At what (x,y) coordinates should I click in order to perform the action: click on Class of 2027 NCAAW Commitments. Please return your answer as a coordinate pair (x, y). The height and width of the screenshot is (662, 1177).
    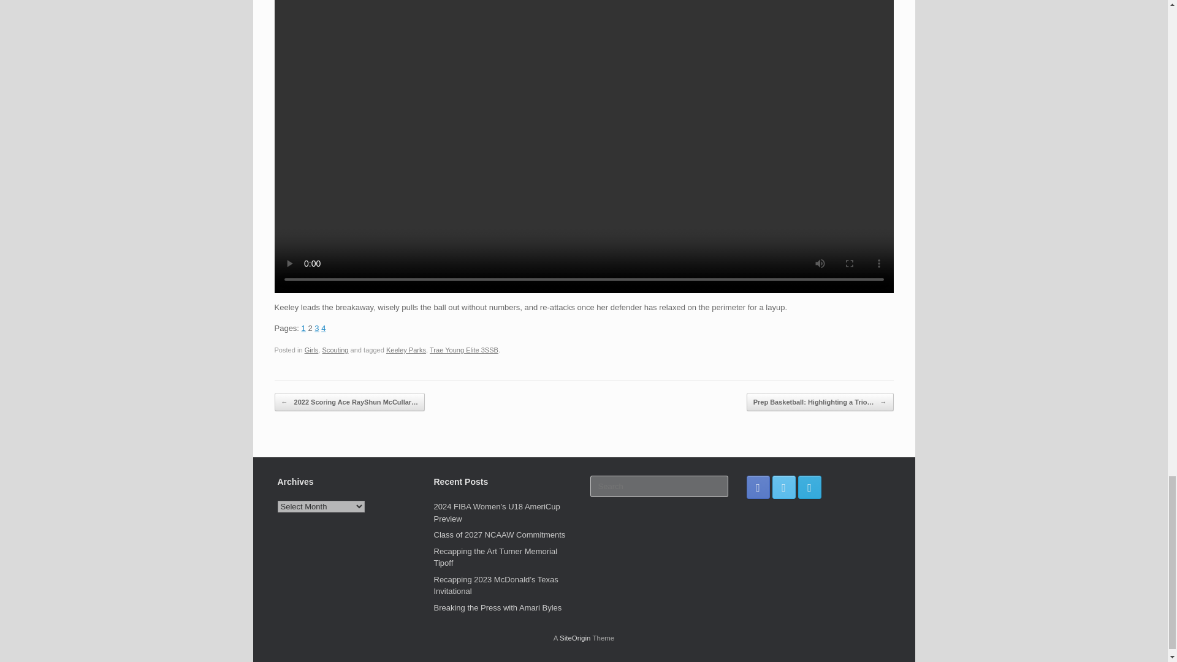
    Looking at the image, I should click on (500, 535).